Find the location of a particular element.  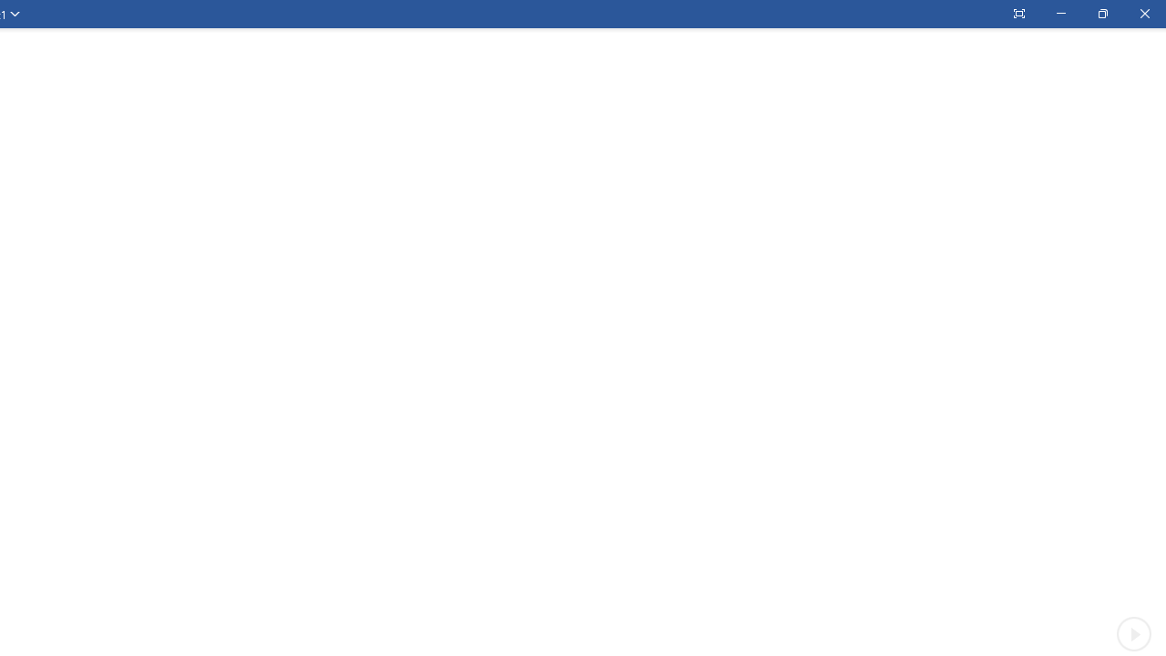

Minimize is located at coordinates (1060, 14).